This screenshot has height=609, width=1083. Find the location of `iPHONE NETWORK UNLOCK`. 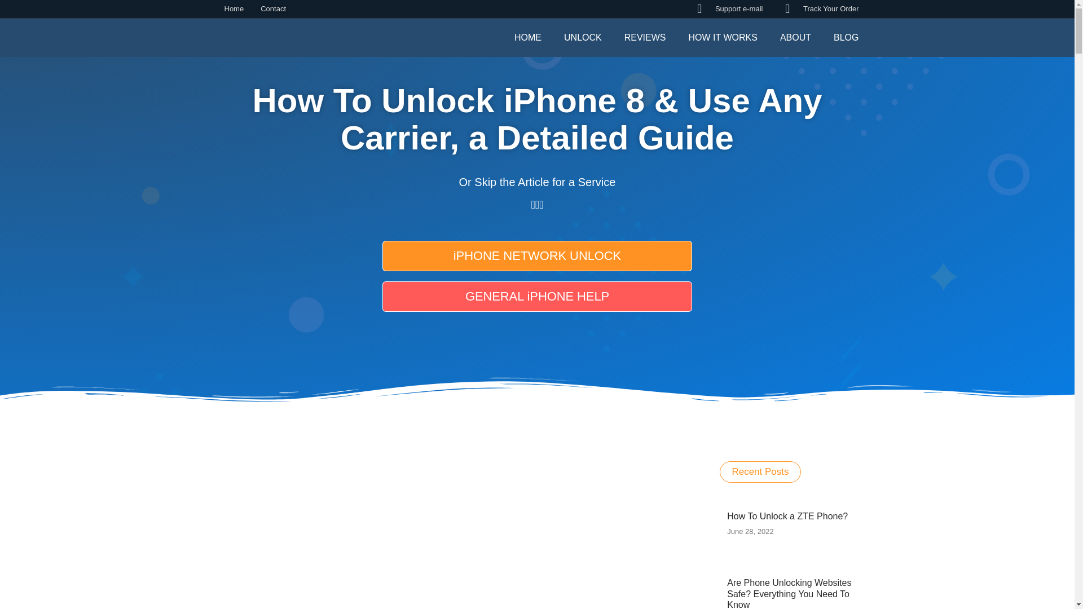

iPHONE NETWORK UNLOCK is located at coordinates (537, 255).